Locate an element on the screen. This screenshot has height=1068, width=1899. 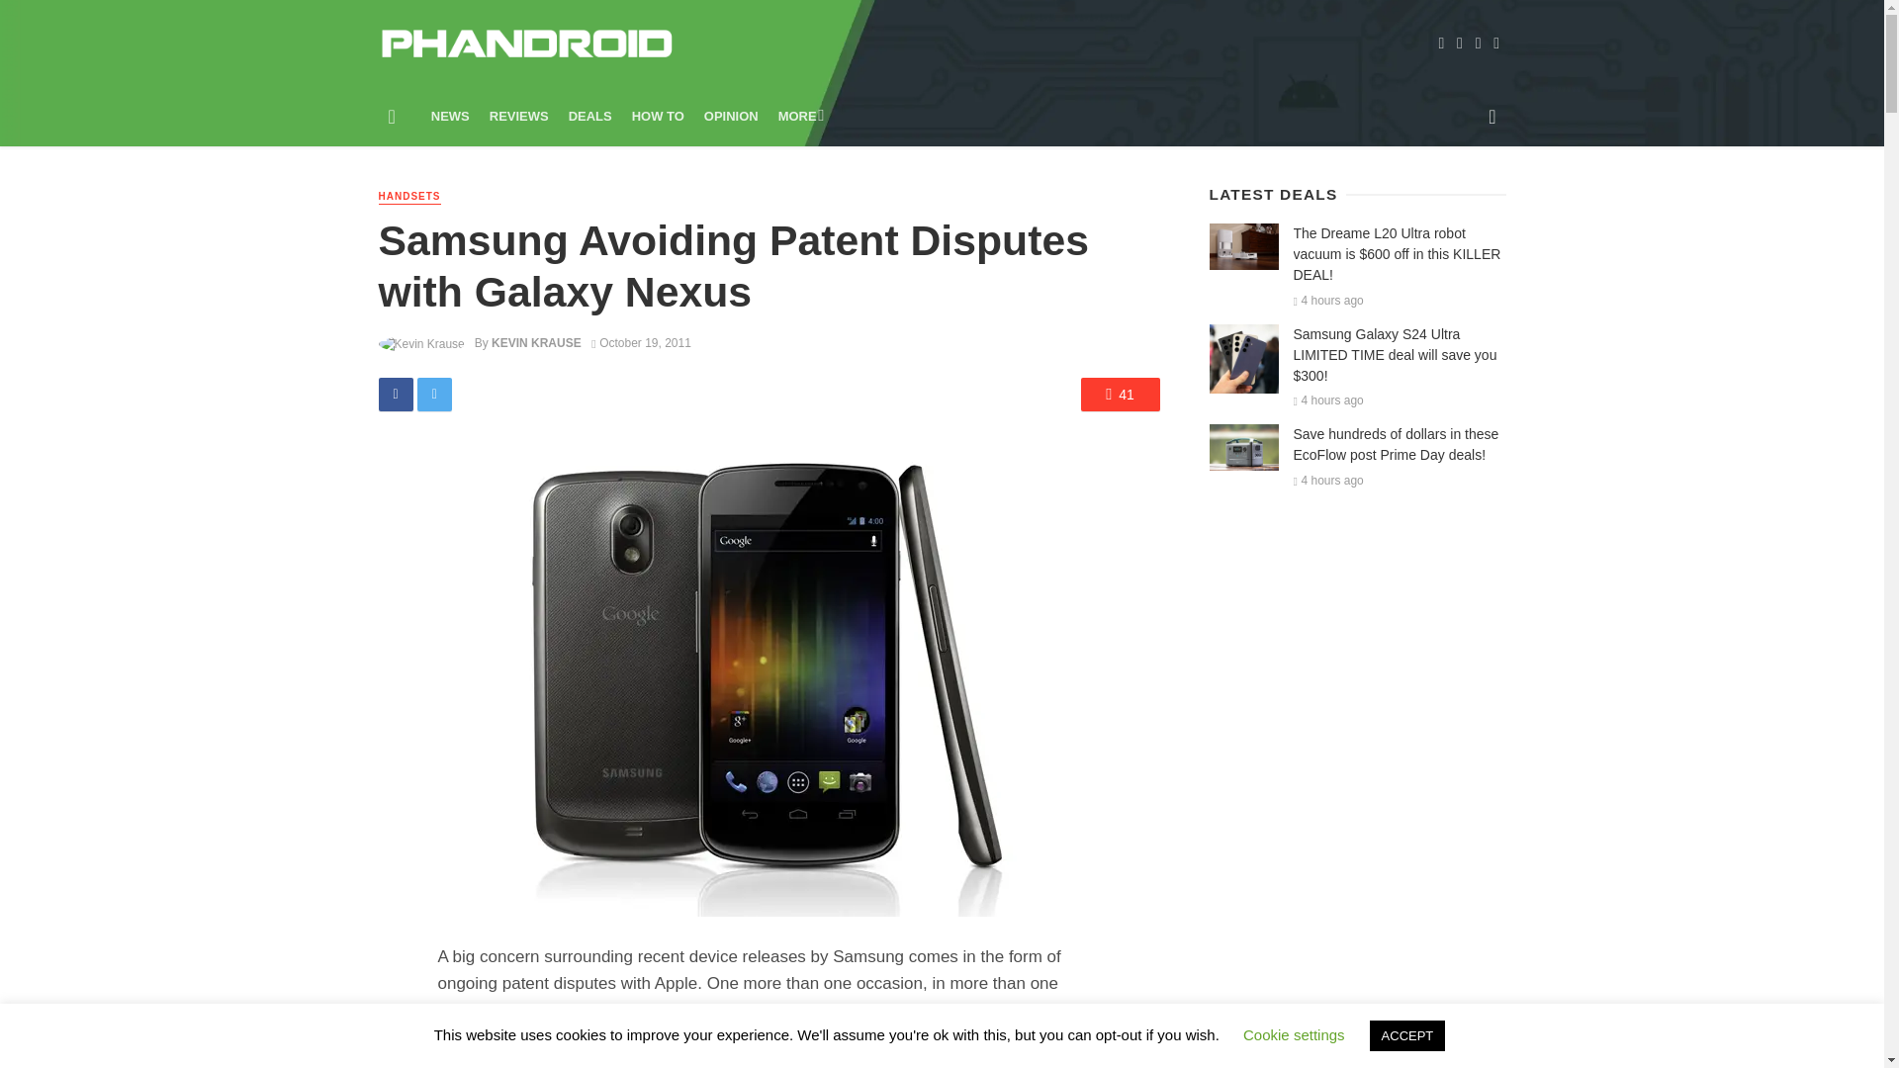
REVIEWS is located at coordinates (518, 116).